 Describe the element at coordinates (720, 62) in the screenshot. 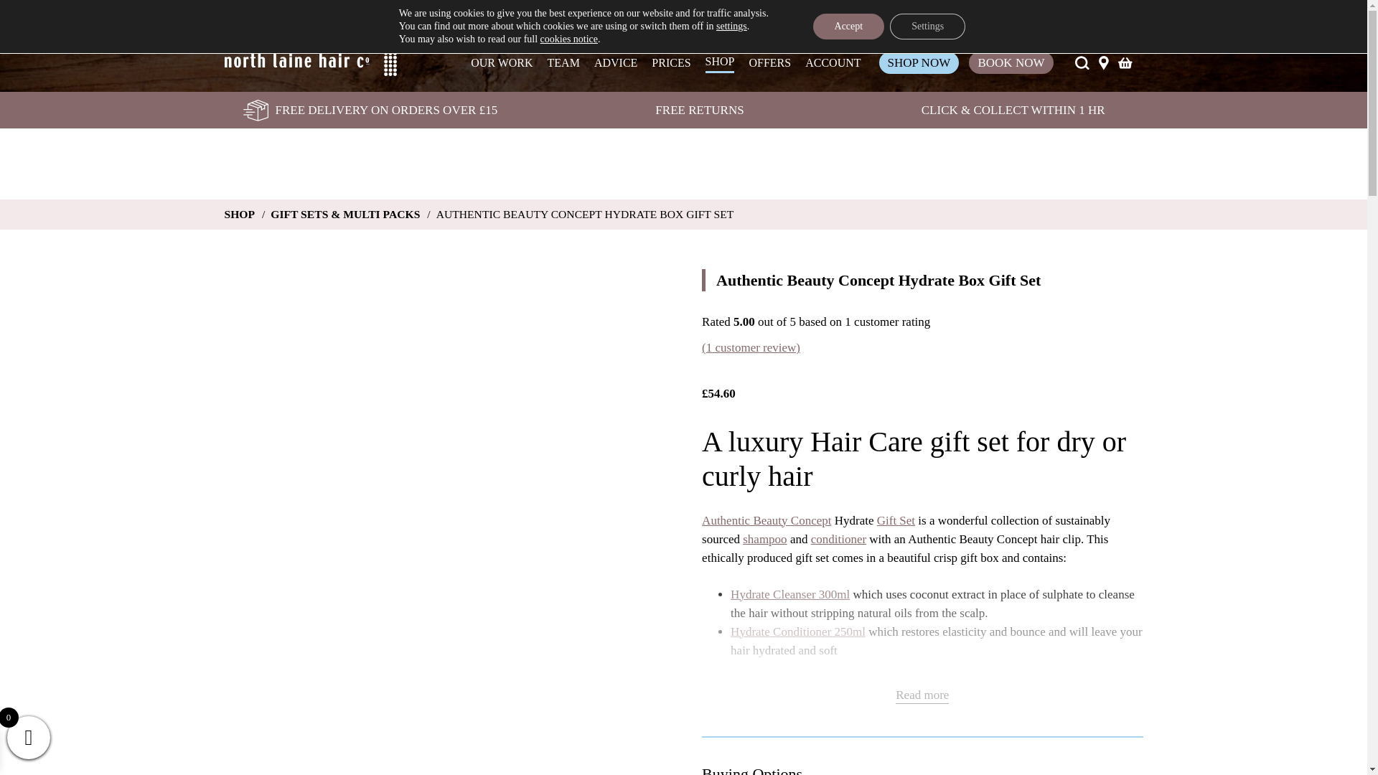

I see `SHOP` at that location.